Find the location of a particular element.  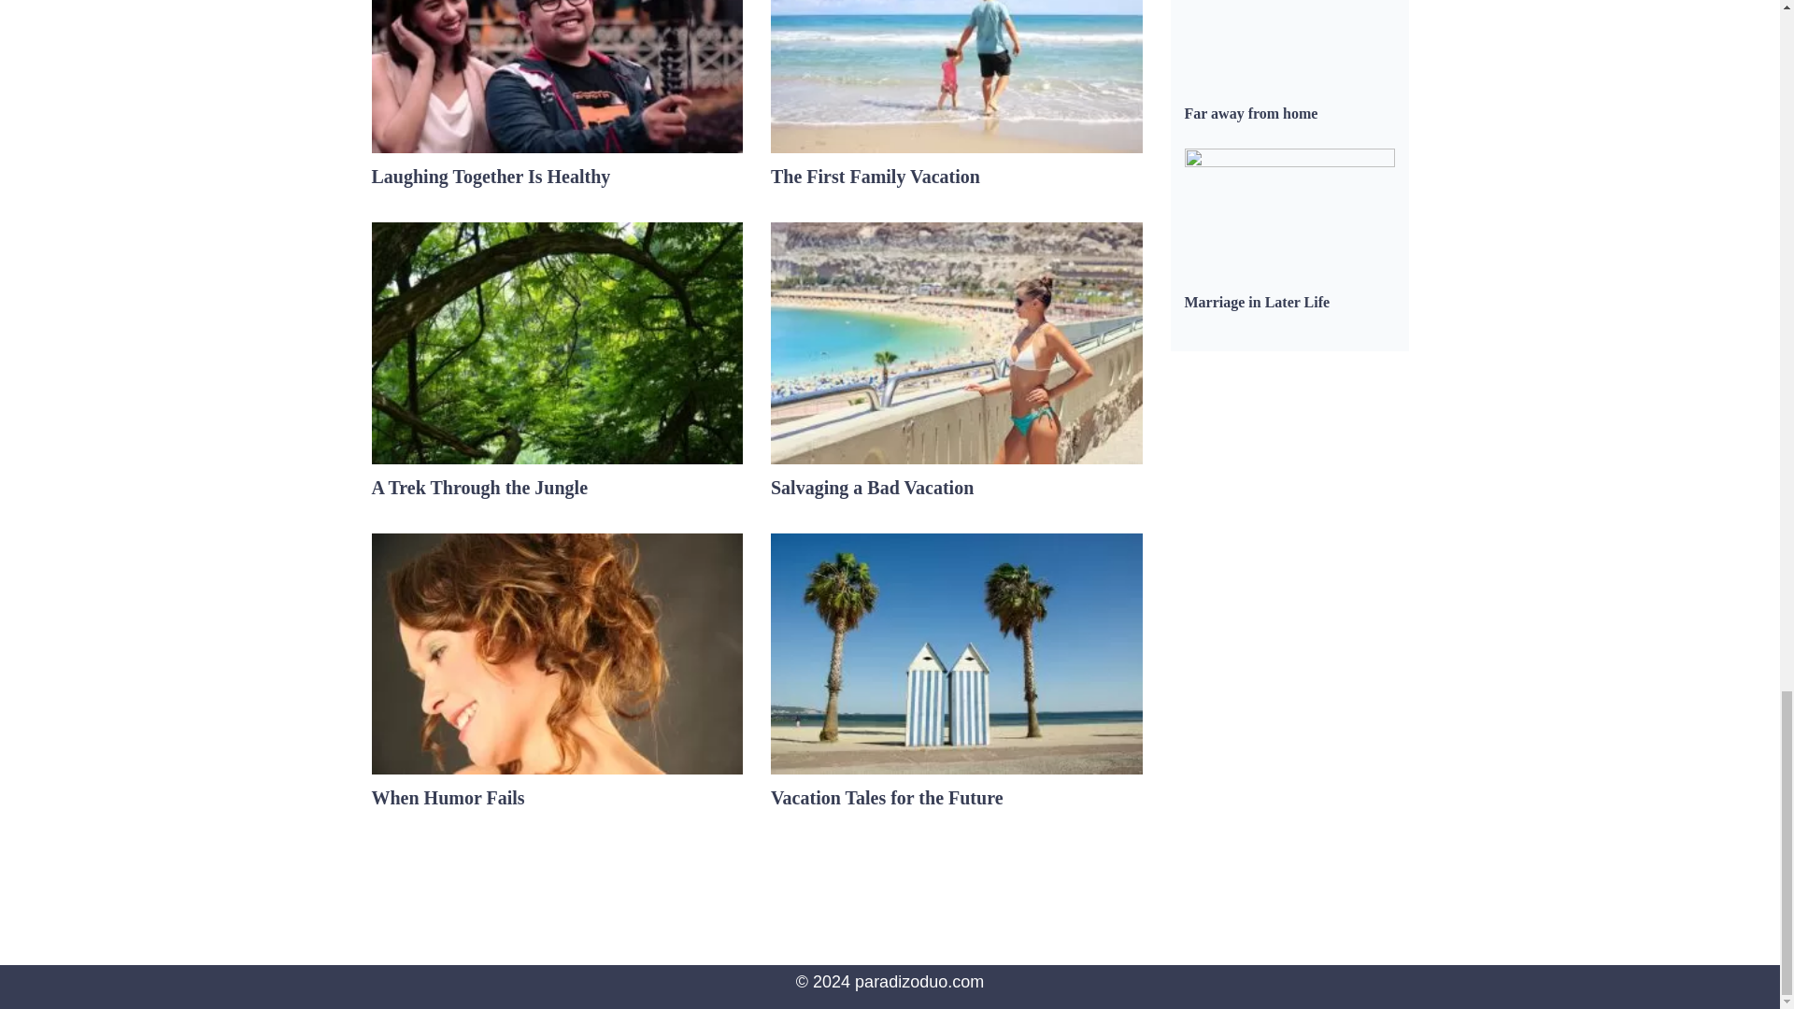

A Trek Through the Jungle is located at coordinates (479, 488).